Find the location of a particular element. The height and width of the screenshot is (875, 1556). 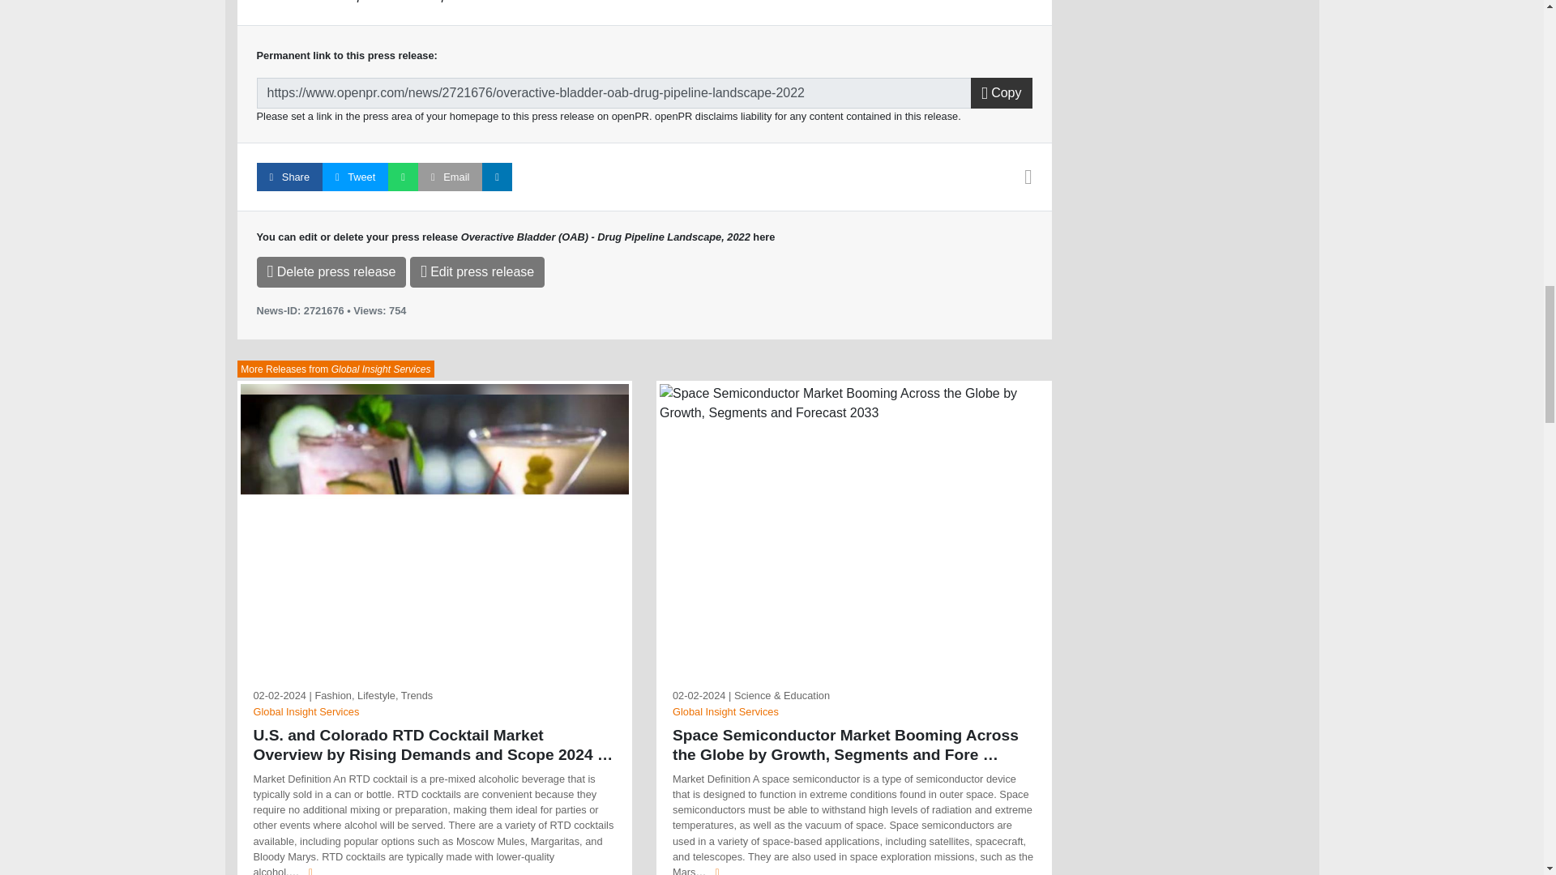

Permalink is located at coordinates (613, 92).